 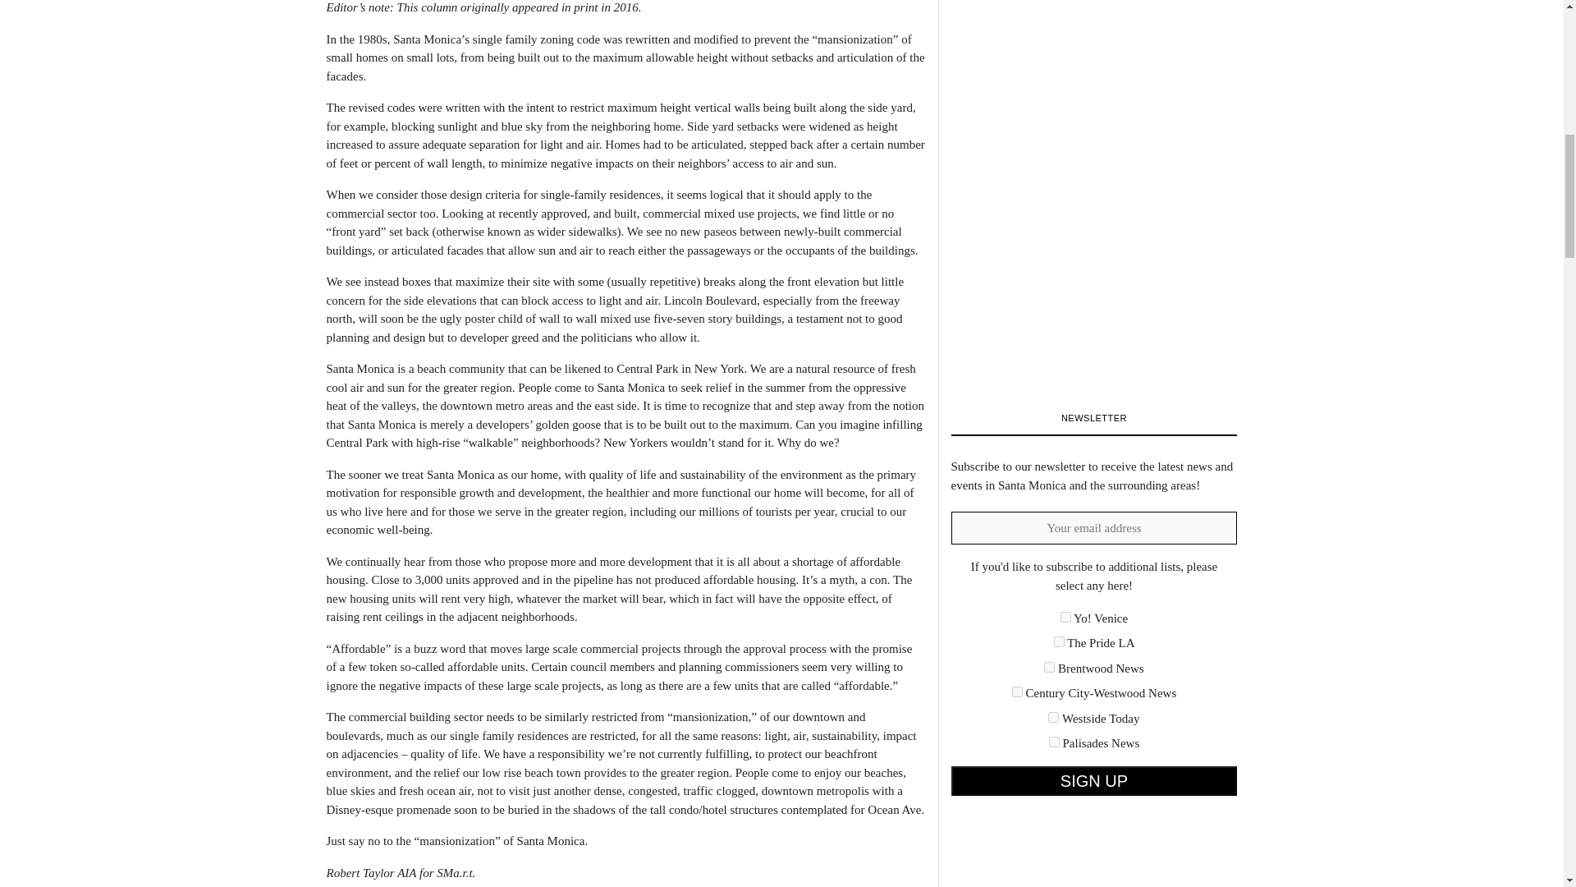 I want to click on 5fac618226, so click(x=1017, y=692).